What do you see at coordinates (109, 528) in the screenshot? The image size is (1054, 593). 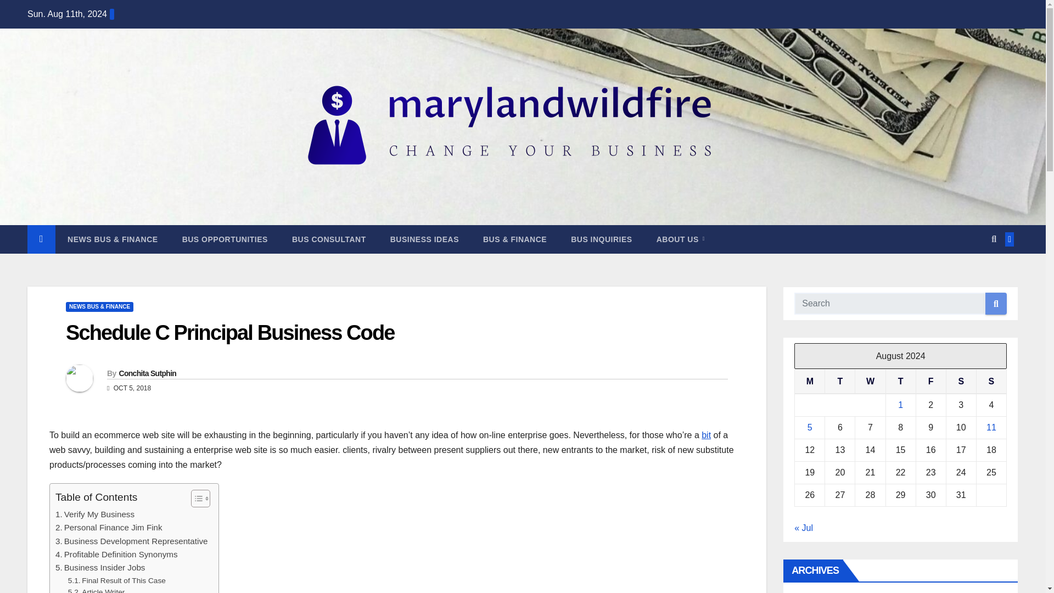 I see `Personal Finance Jim Fink` at bounding box center [109, 528].